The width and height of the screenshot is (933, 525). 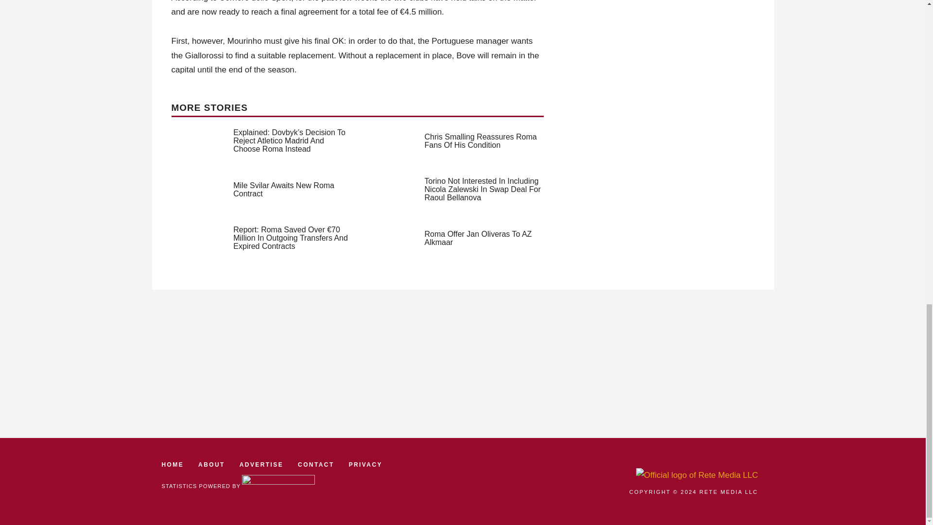 I want to click on Chris Smalling Reassures Roma Fans Of His Condition, so click(x=481, y=141).